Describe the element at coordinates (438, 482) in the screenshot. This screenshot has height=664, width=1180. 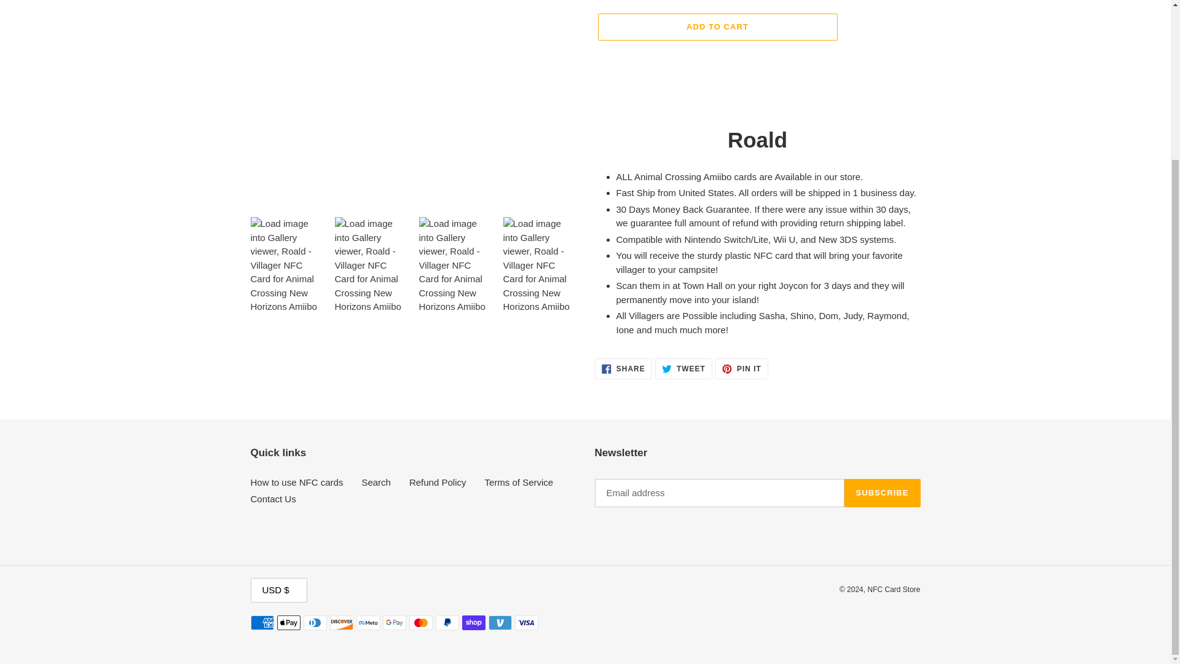
I see `Terms of Service` at that location.